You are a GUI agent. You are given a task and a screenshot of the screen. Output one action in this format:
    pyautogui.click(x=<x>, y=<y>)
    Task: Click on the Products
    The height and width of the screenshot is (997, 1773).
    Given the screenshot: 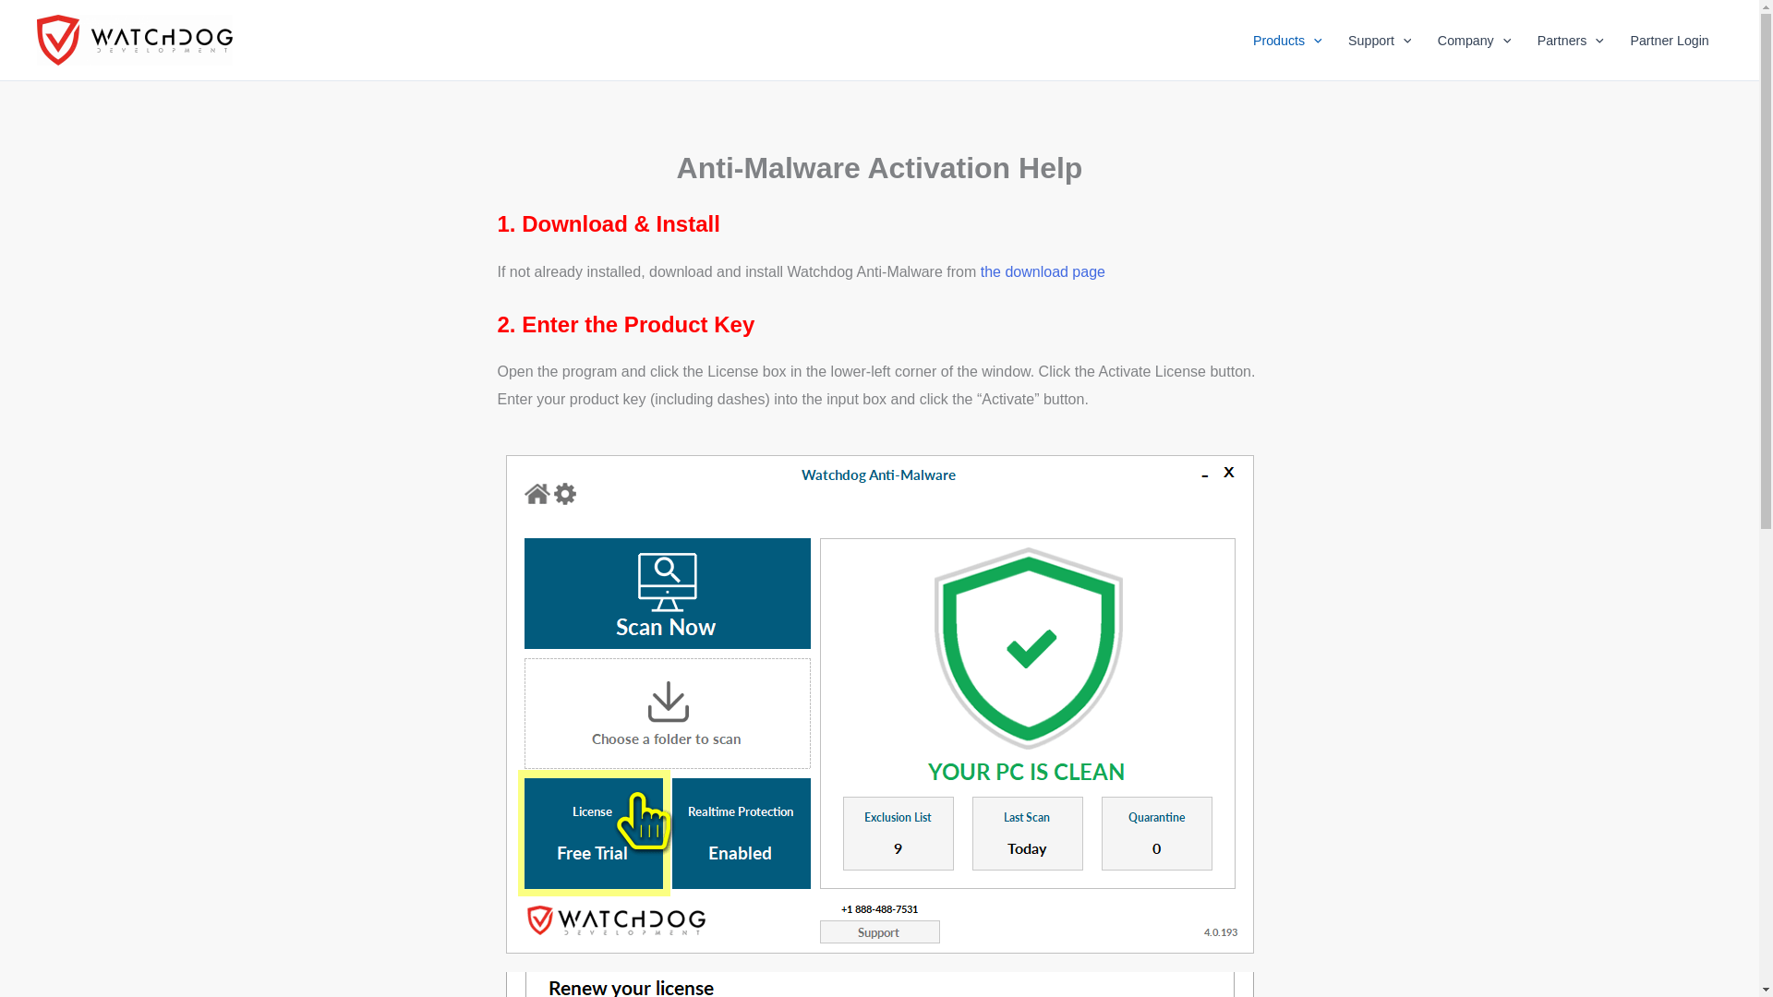 What is the action you would take?
    pyautogui.click(x=1287, y=41)
    